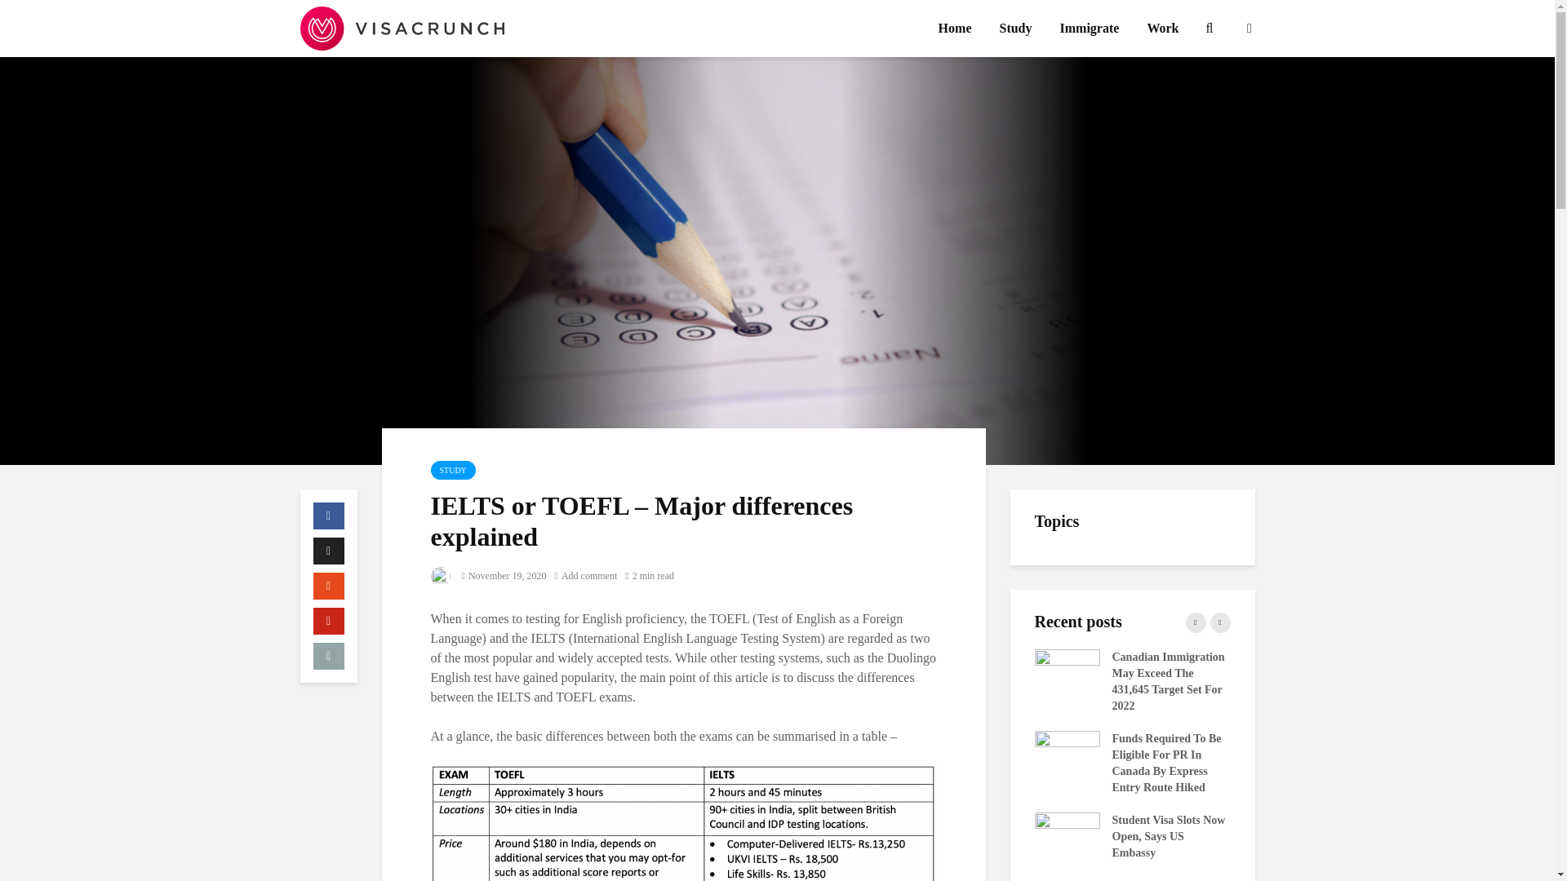 Image resolution: width=1567 pixels, height=881 pixels. Describe the element at coordinates (454, 470) in the screenshot. I see `STUDY` at that location.